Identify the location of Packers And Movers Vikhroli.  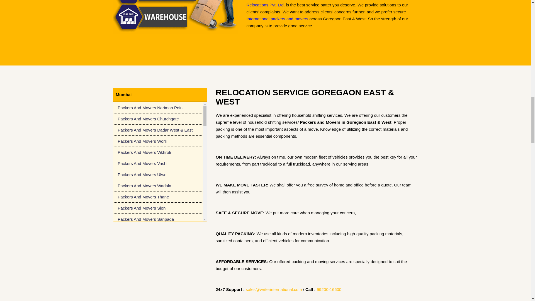
(158, 152).